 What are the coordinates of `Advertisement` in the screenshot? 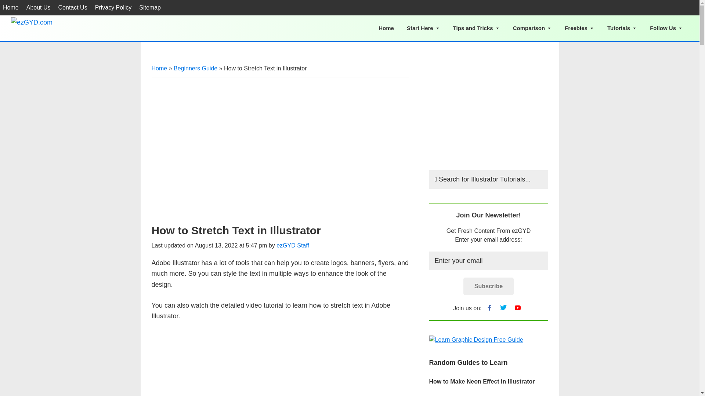 It's located at (488, 109).